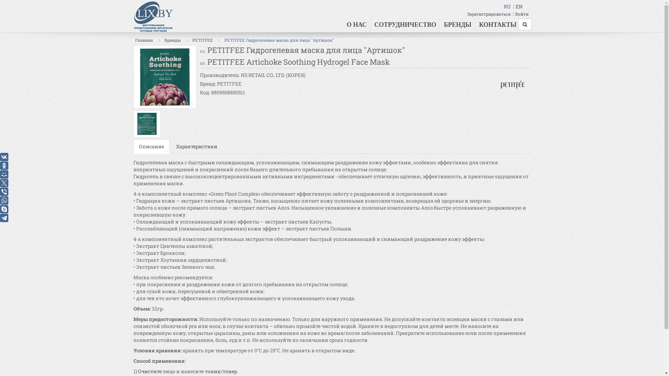  I want to click on Viber, so click(4, 192).